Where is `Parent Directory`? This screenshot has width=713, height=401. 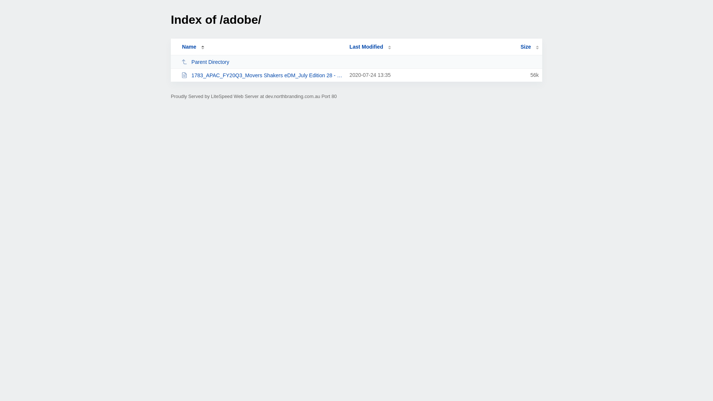
Parent Directory is located at coordinates (262, 62).